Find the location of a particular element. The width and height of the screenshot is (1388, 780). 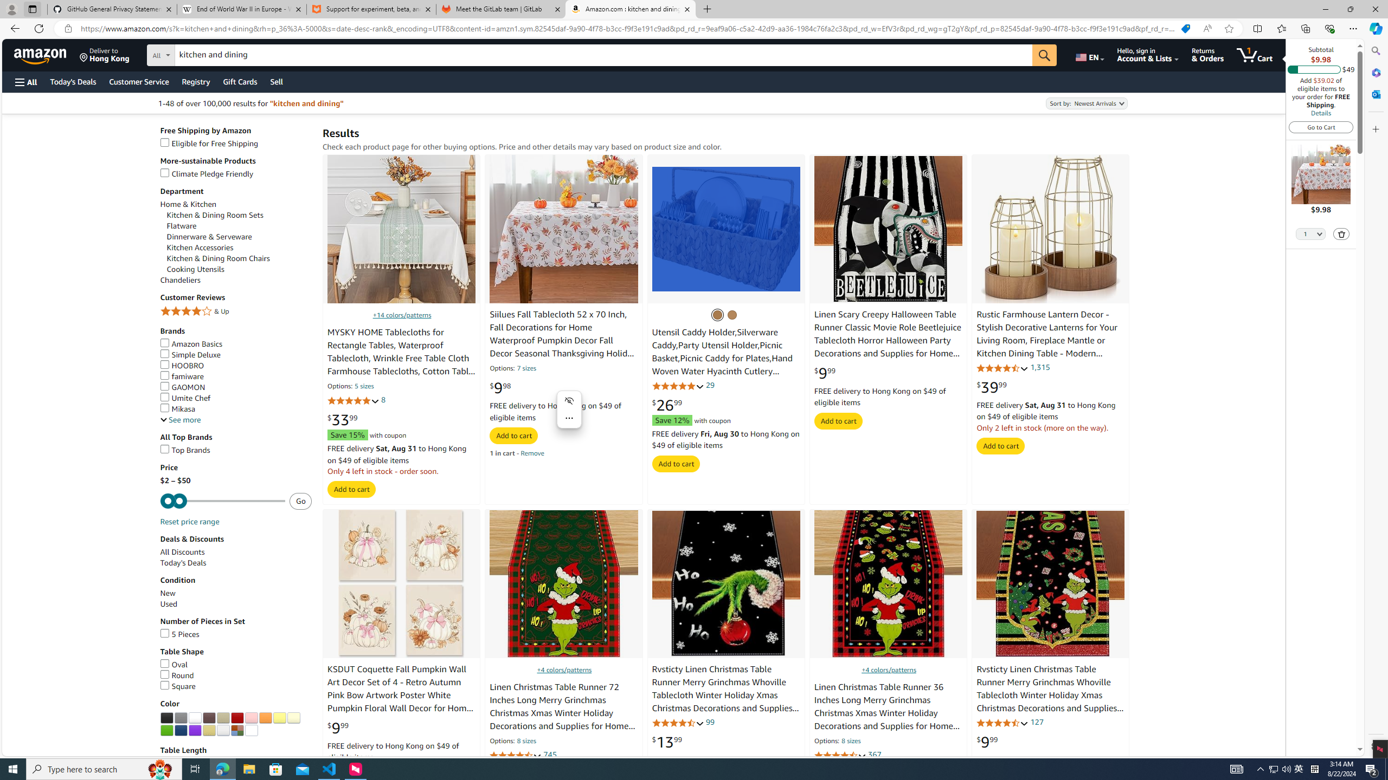

Kitchen Accessories is located at coordinates (240, 248).